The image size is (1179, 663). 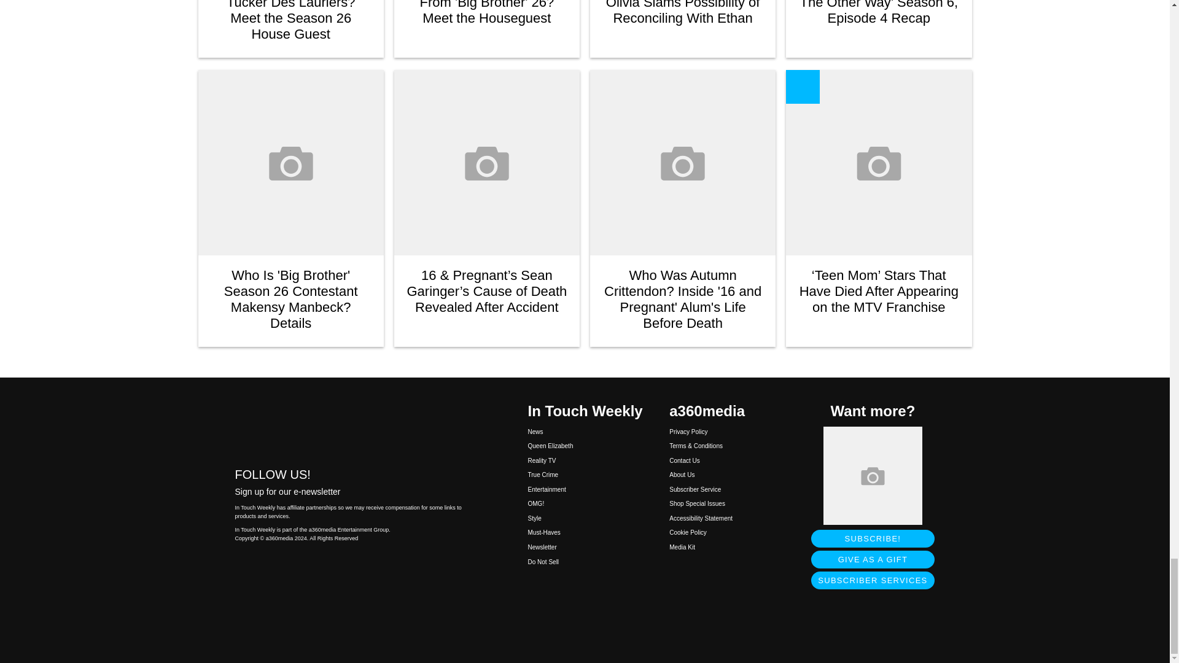 I want to click on Home, so click(x=352, y=426).